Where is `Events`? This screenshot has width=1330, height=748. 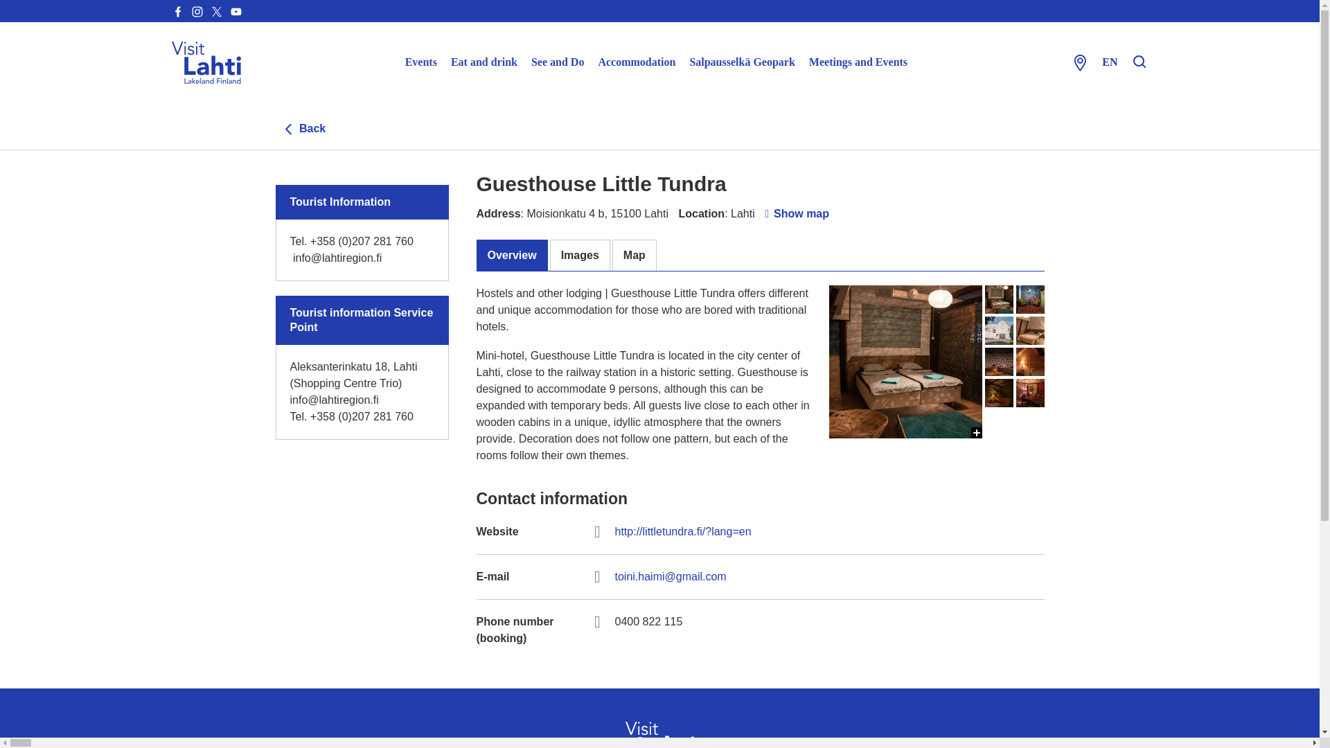 Events is located at coordinates (421, 62).